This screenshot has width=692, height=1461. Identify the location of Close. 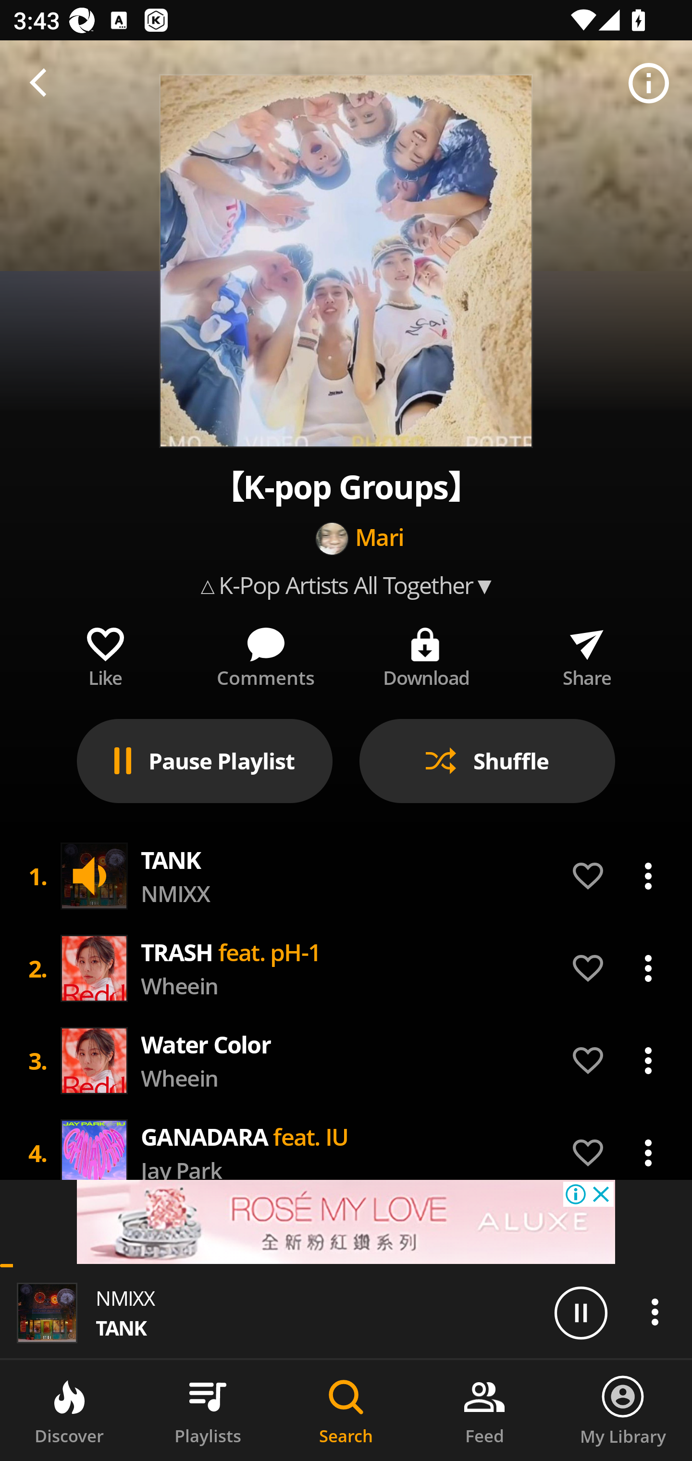
(43, 84).